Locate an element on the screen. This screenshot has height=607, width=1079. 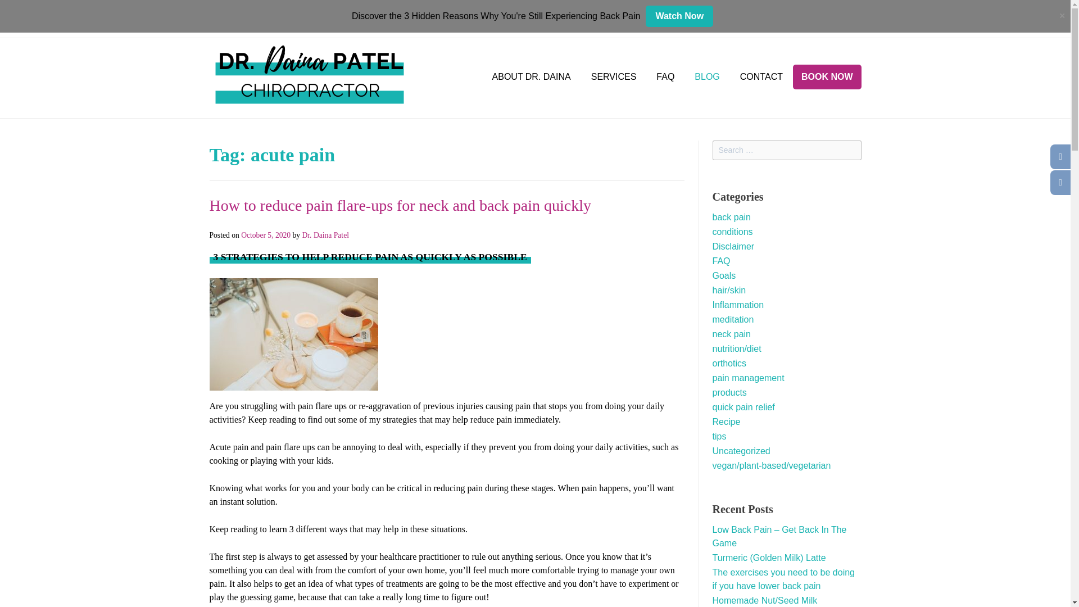
CONTACT is located at coordinates (761, 77).